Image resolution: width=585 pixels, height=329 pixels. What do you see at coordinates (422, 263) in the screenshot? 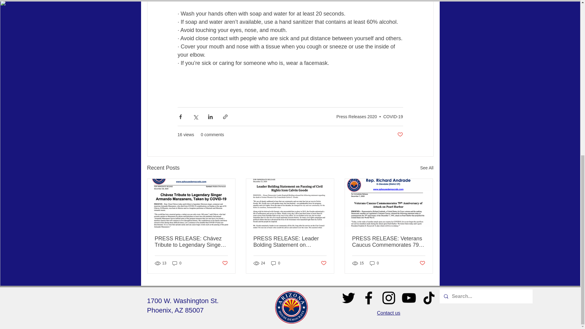
I see `Post not marked as liked` at bounding box center [422, 263].